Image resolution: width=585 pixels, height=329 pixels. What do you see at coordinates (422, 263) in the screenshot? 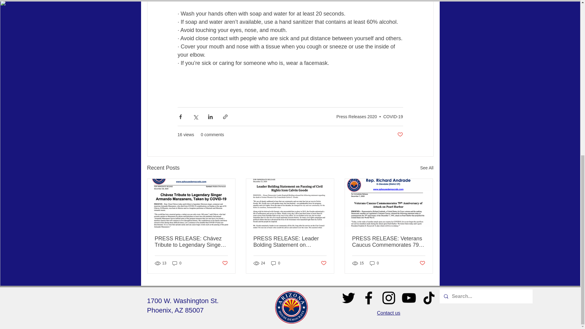
I see `Post not marked as liked` at bounding box center [422, 263].